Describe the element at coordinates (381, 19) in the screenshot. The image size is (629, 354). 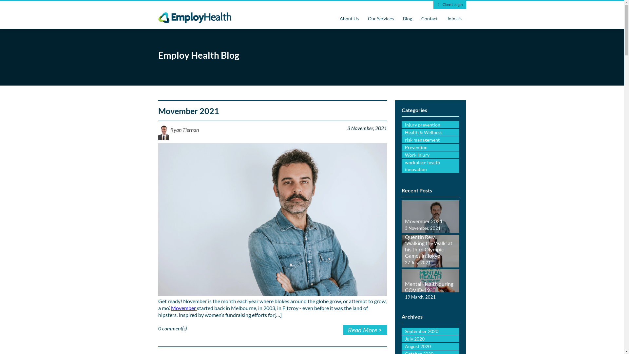
I see `Our Services` at that location.